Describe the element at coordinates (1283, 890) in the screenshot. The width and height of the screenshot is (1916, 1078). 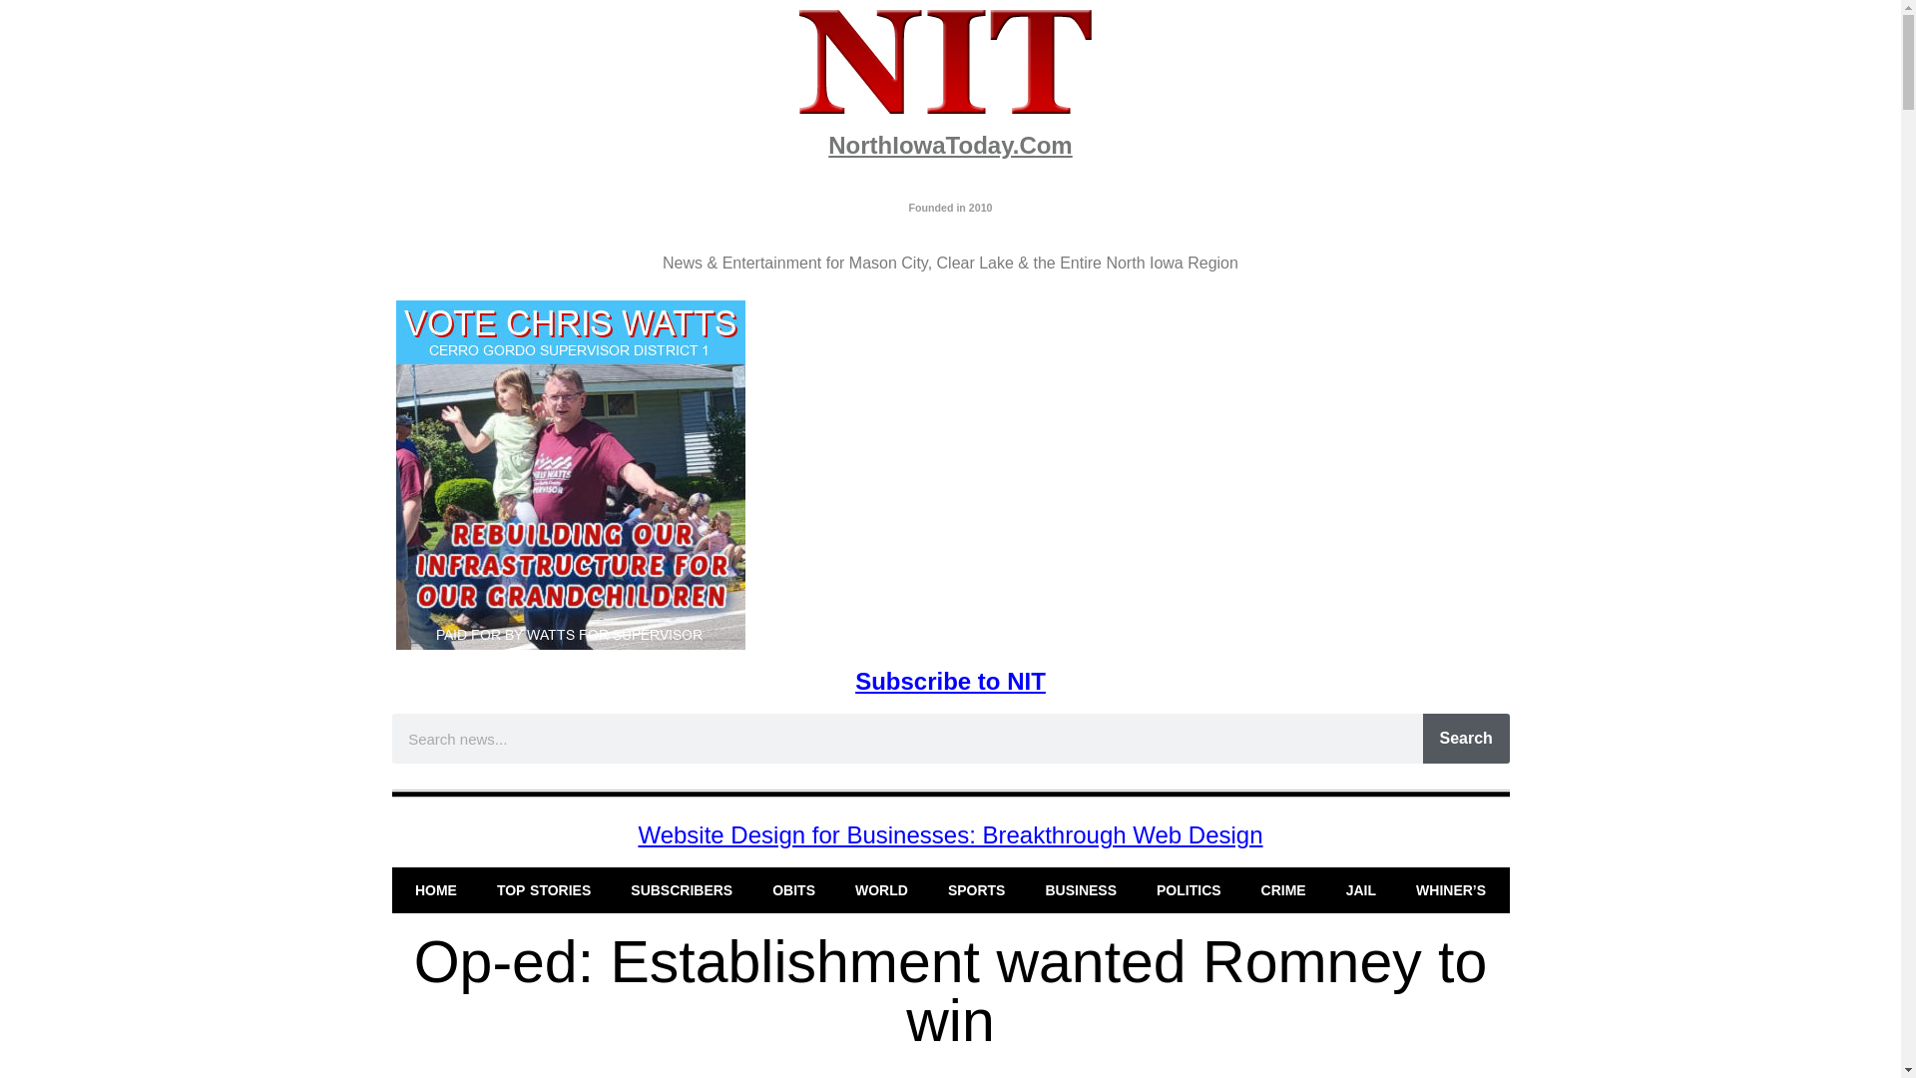
I see `CRIME` at that location.